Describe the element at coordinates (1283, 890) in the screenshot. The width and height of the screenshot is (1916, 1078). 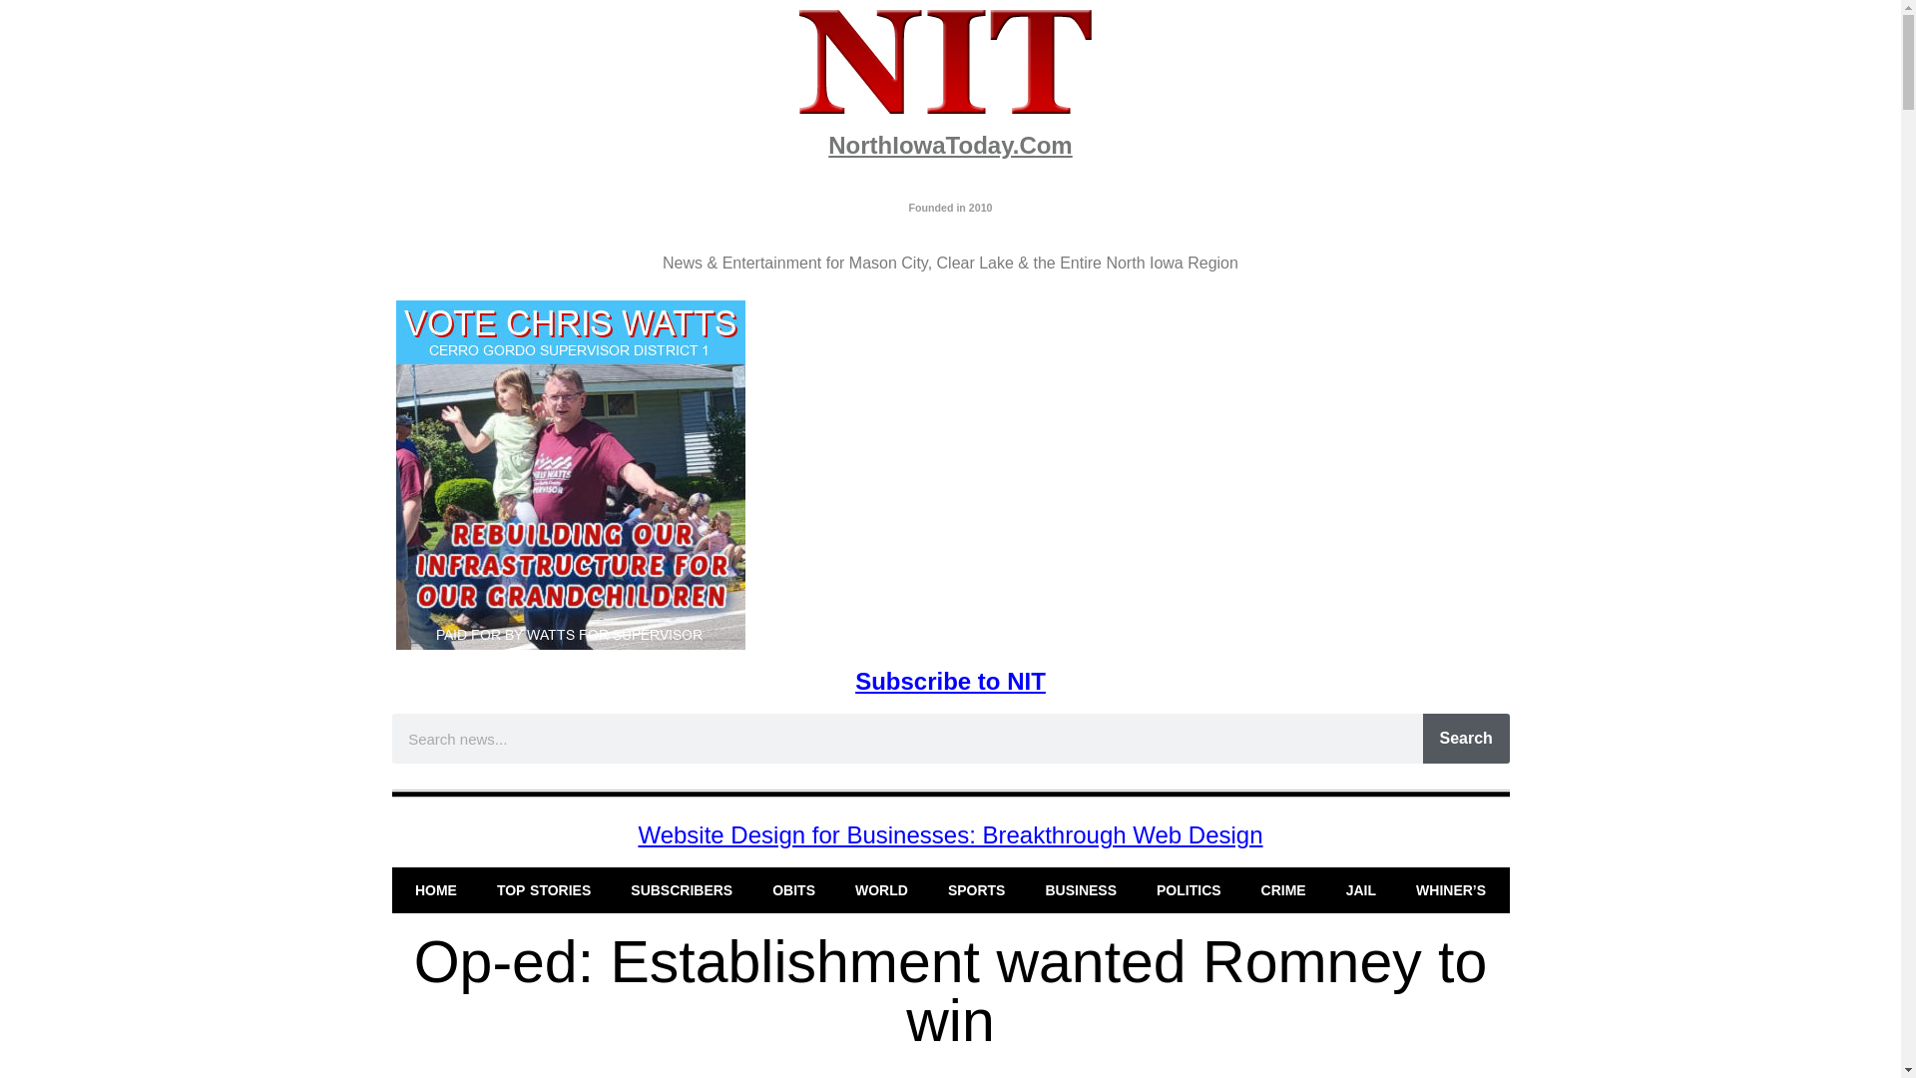
I see `CRIME` at that location.